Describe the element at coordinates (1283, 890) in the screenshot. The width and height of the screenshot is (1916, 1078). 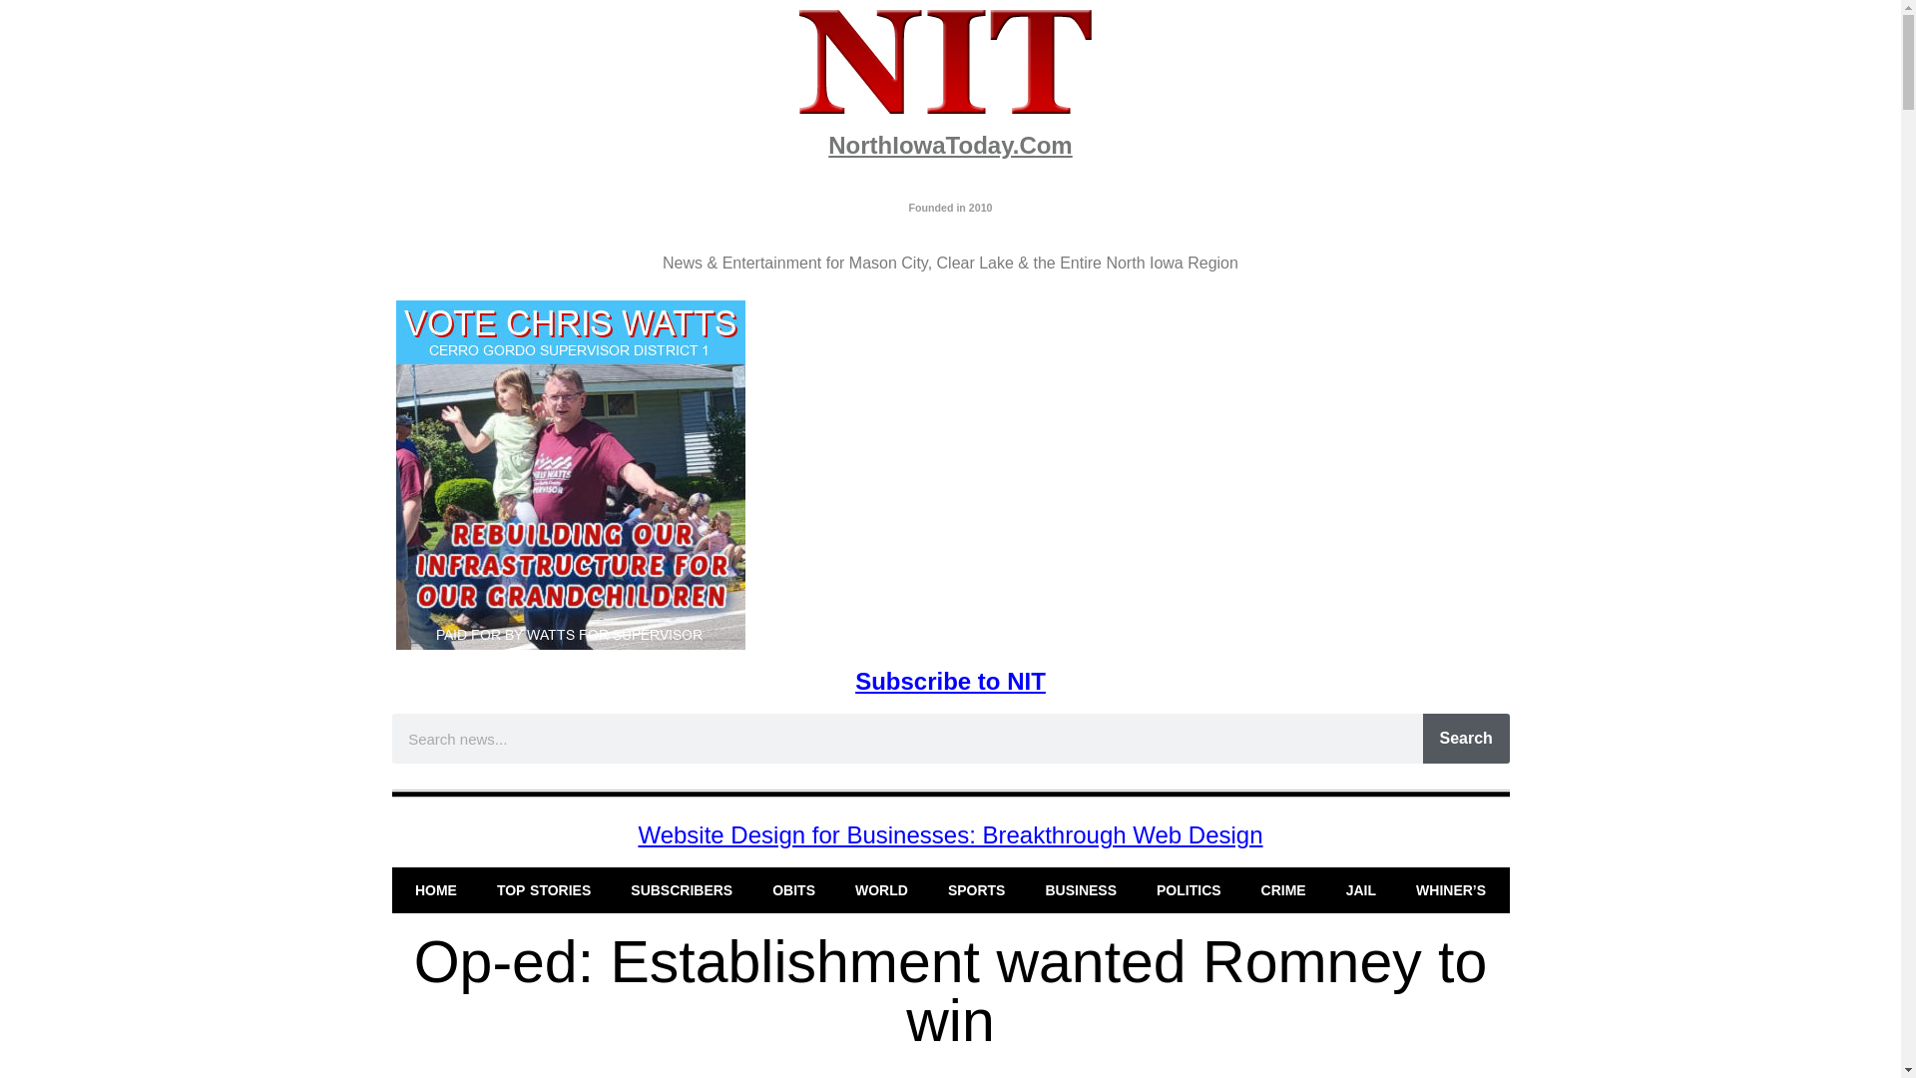
I see `CRIME` at that location.